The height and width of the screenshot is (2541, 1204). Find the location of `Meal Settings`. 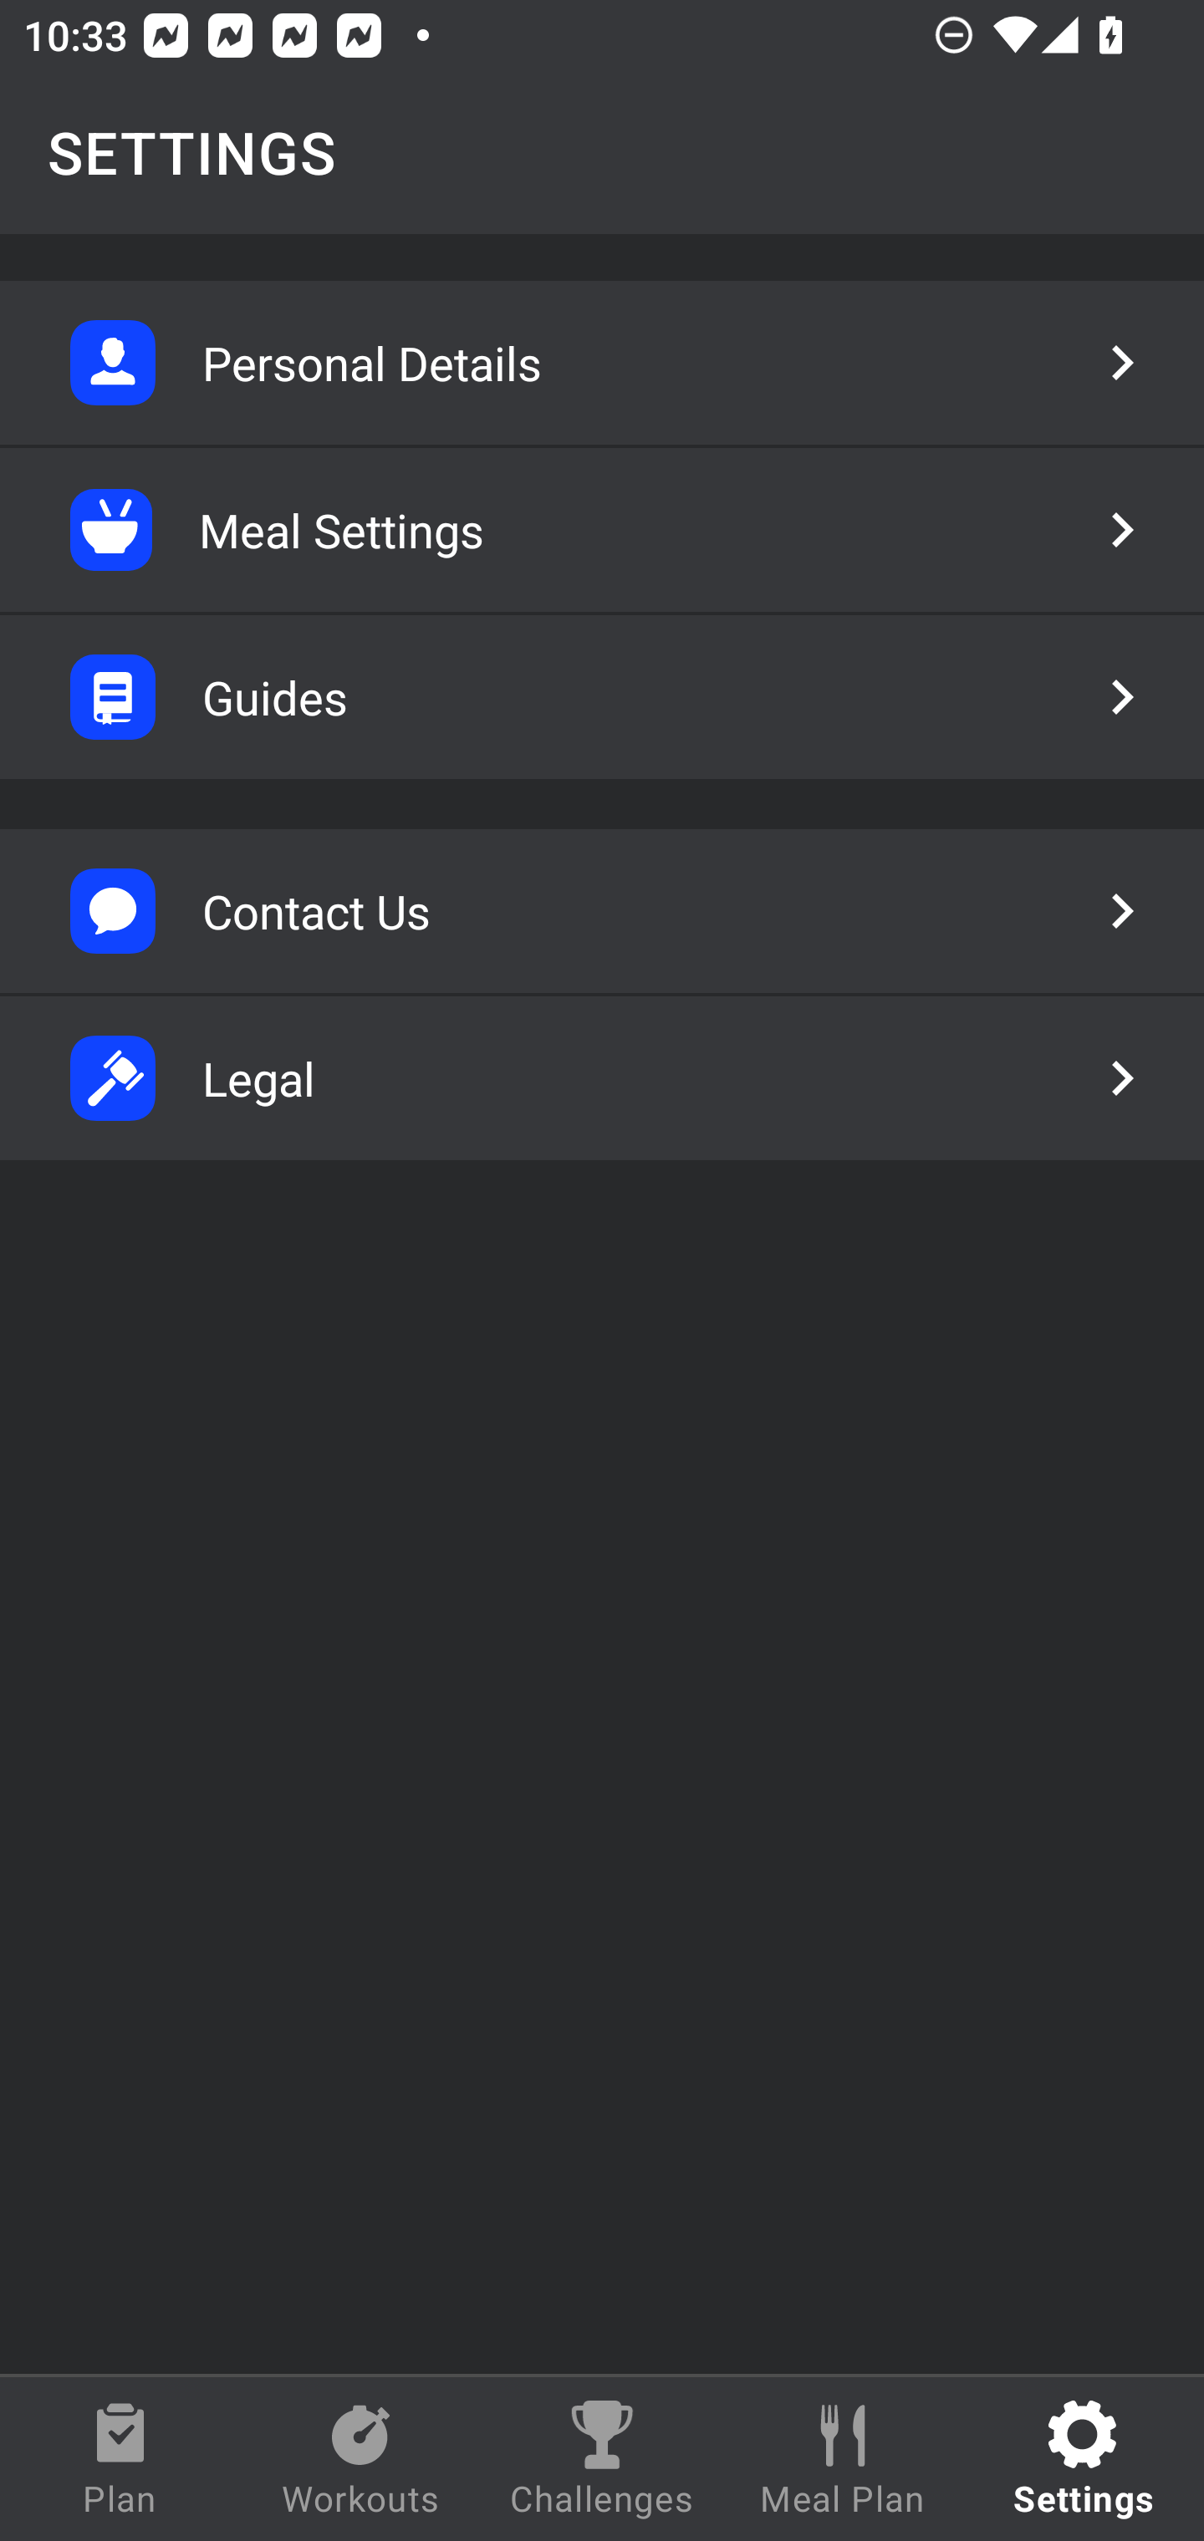

Meal Settings is located at coordinates (602, 530).